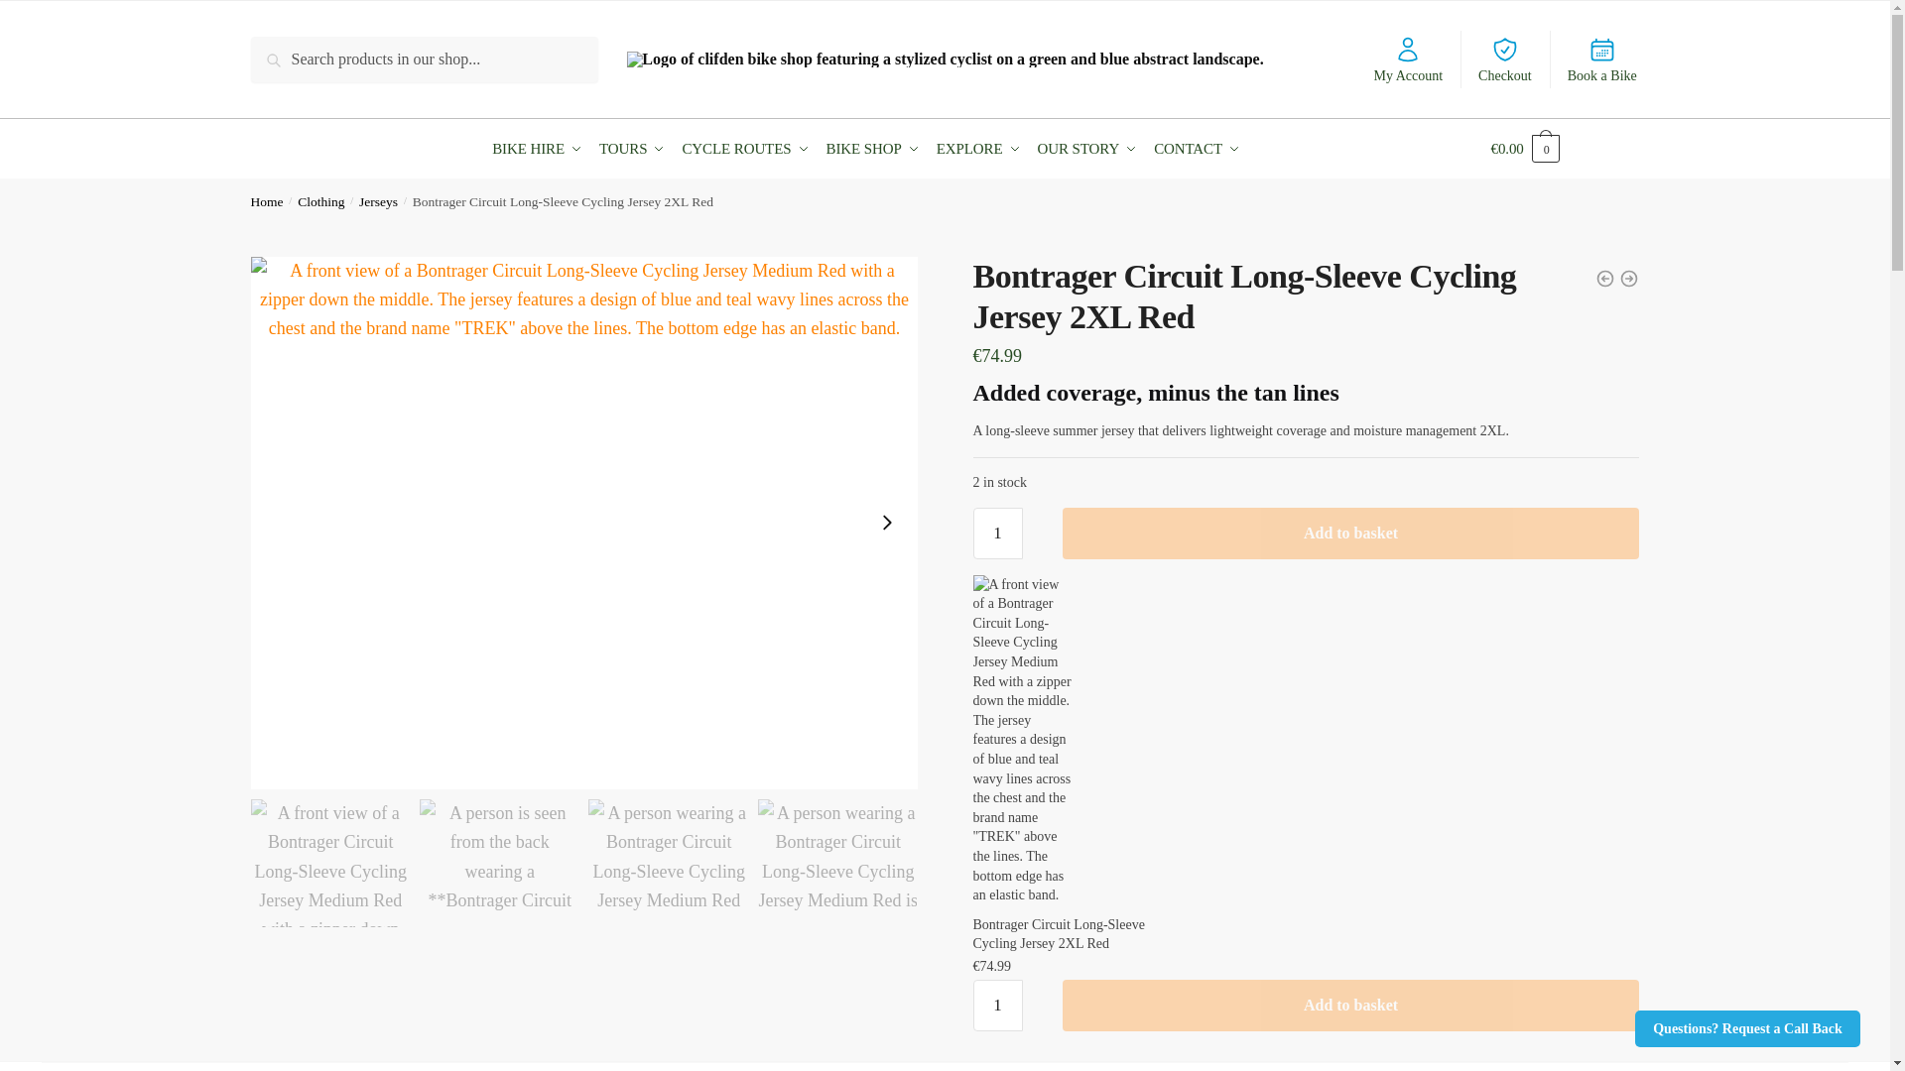 The width and height of the screenshot is (1905, 1071). Describe the element at coordinates (1564, 149) in the screenshot. I see `View your shopping cart` at that location.